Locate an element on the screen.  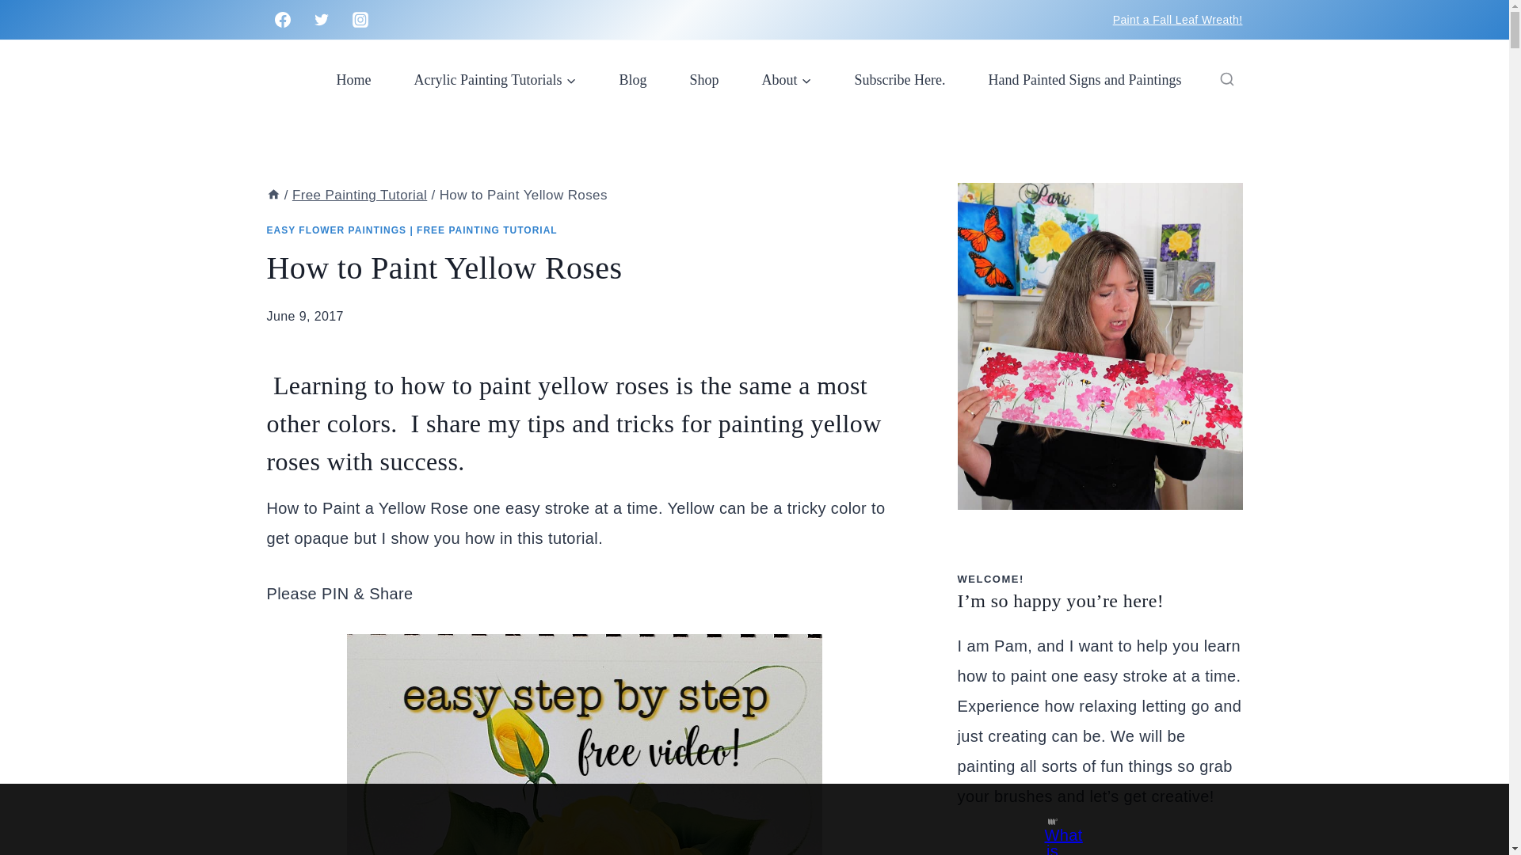
Shop is located at coordinates (705, 79).